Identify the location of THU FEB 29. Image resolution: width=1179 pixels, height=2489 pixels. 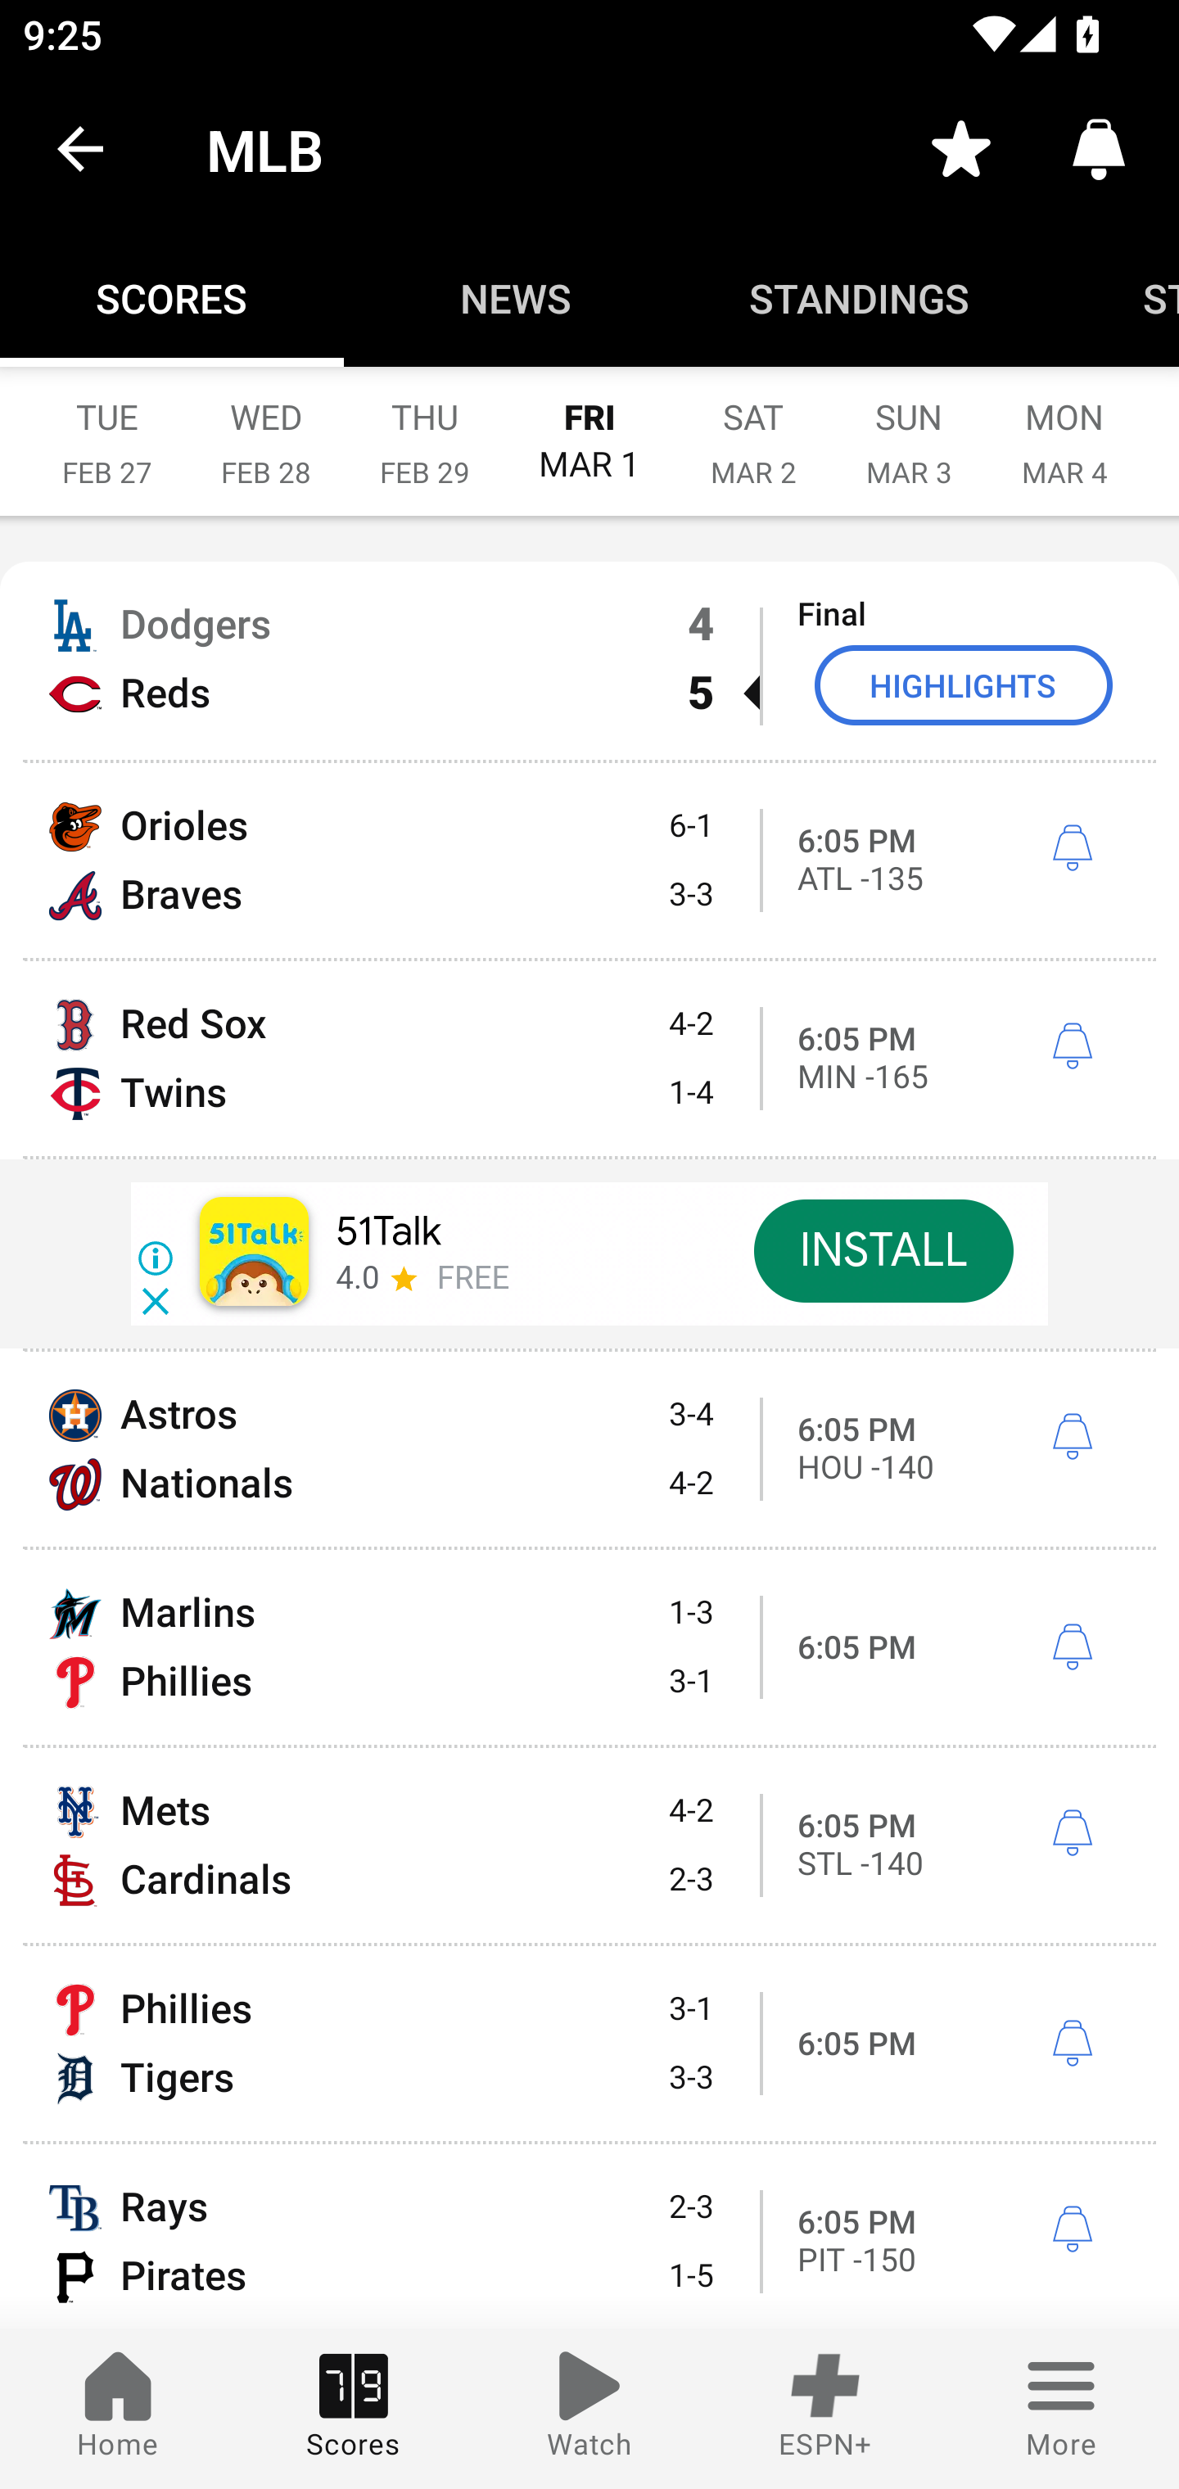
(424, 426).